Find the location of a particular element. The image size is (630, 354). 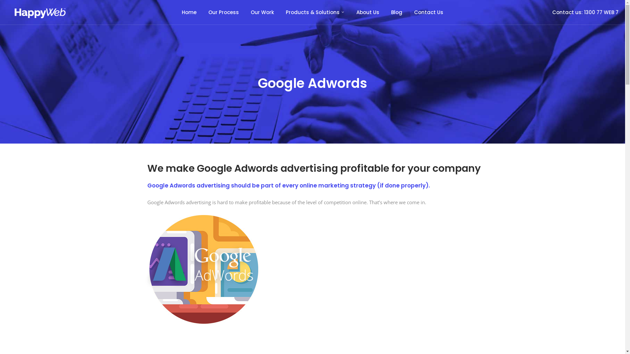

Blog is located at coordinates (397, 12).